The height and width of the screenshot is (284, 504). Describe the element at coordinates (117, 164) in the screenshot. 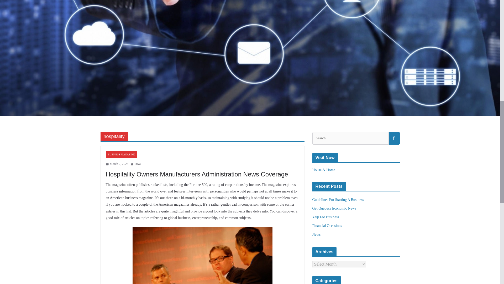

I see `March 2, 2023` at that location.